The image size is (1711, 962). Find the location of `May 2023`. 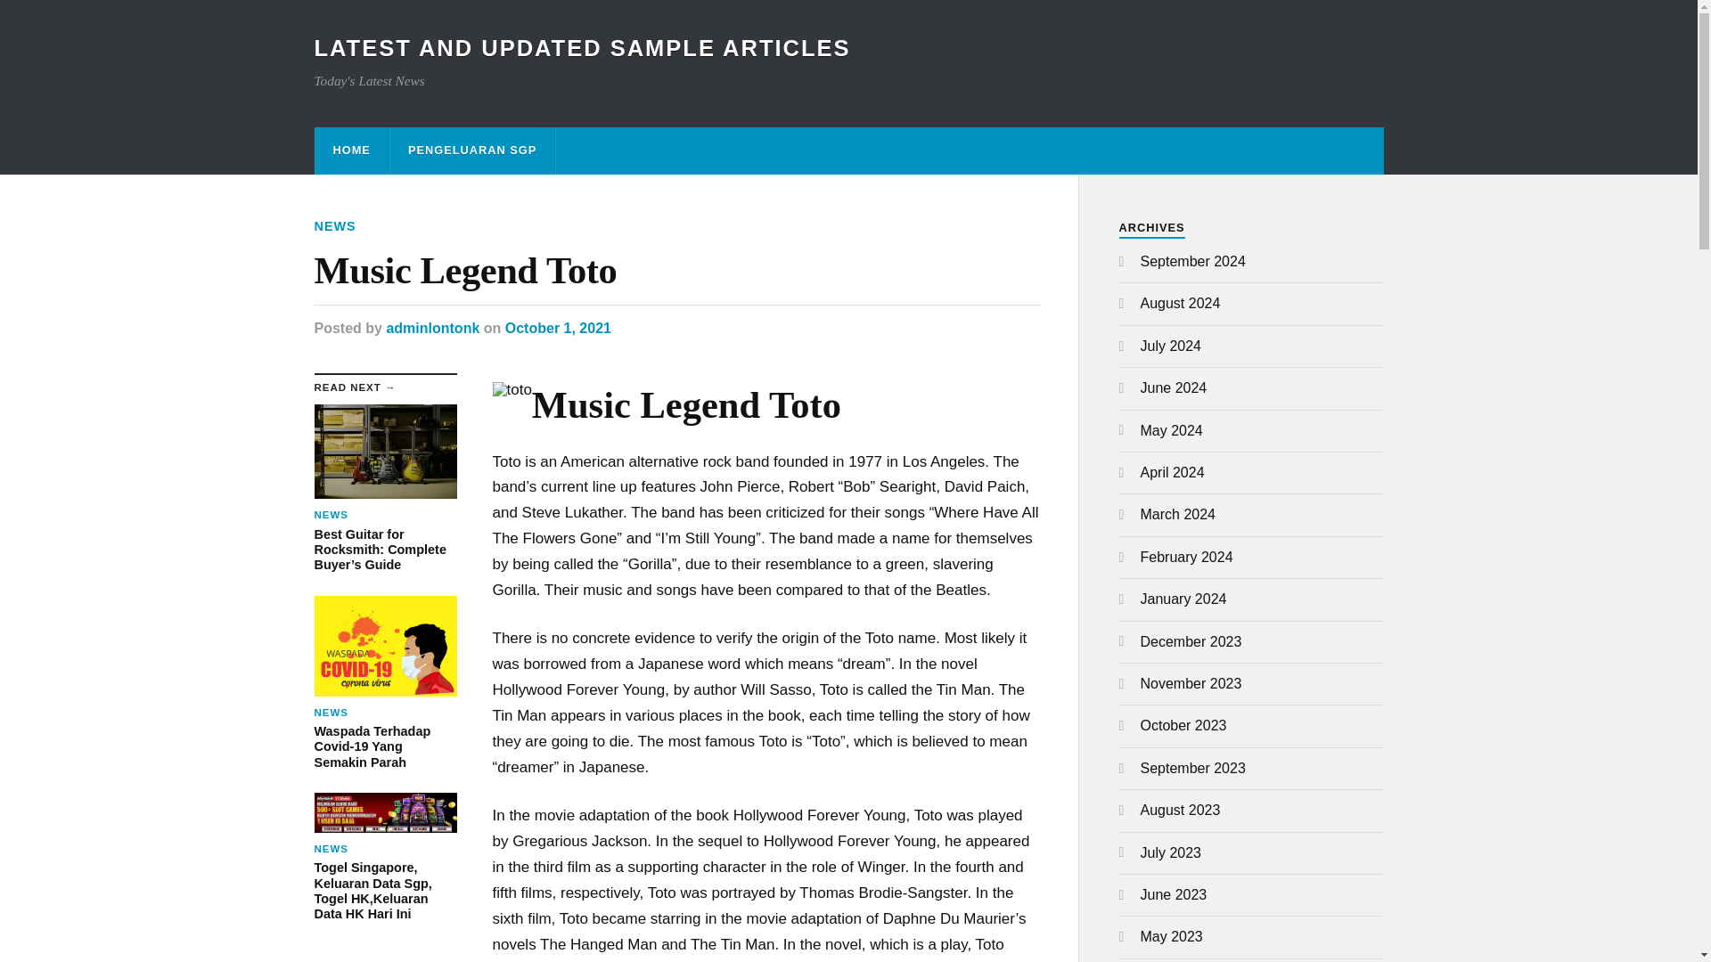

May 2023 is located at coordinates (1171, 936).